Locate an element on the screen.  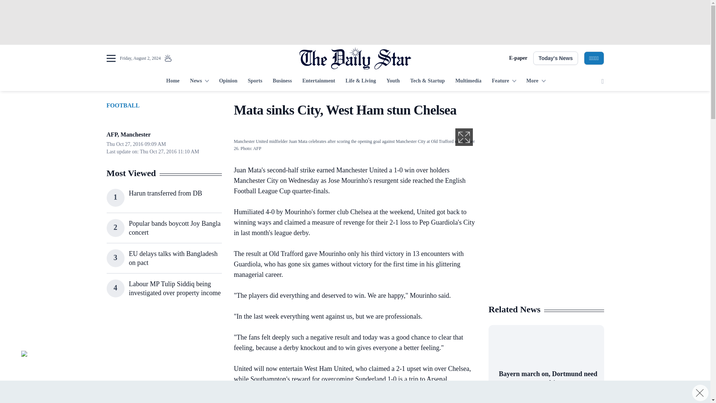
Feature is located at coordinates (504, 81).